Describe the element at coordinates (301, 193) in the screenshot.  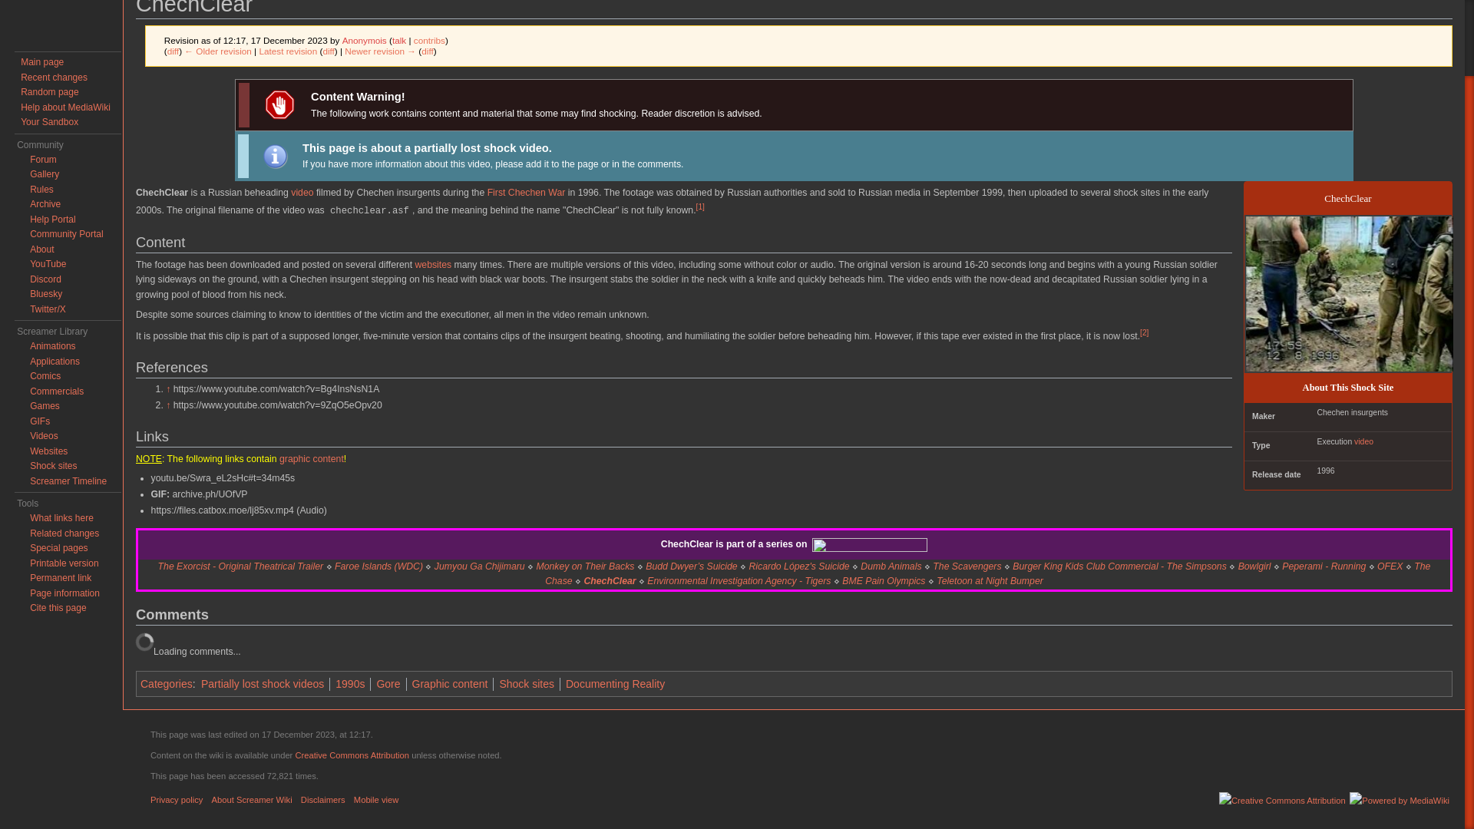
I see `Video` at that location.